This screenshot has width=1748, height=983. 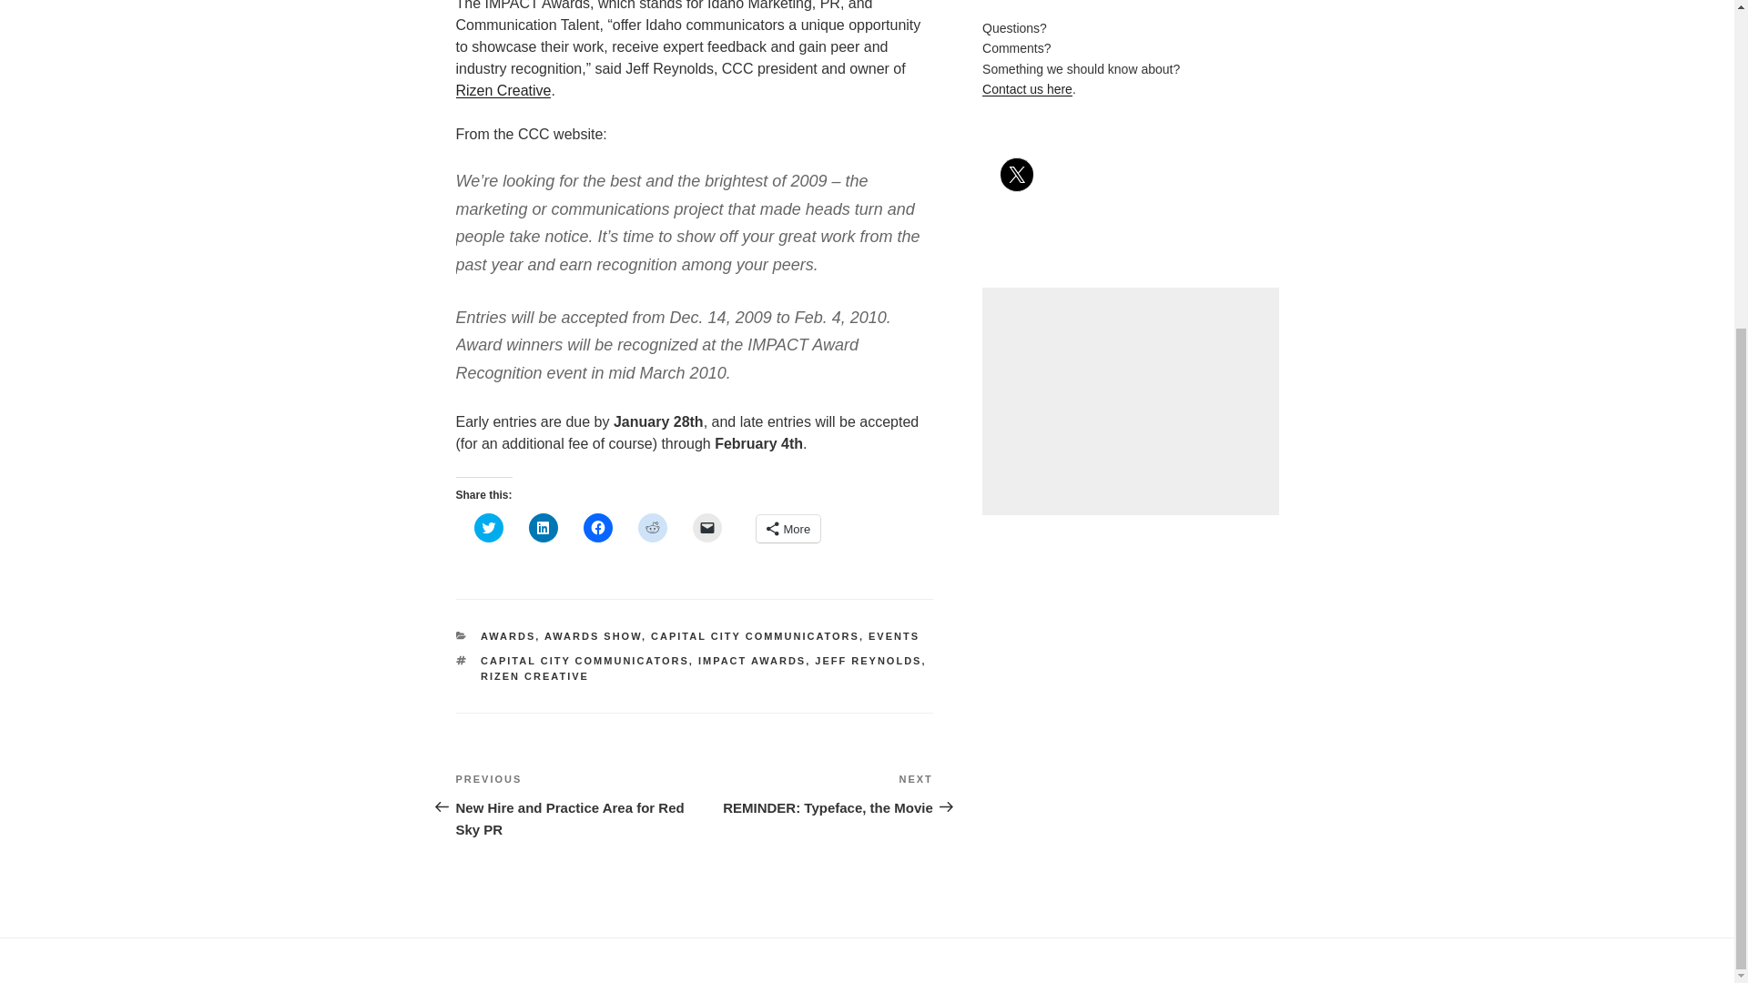 What do you see at coordinates (592, 636) in the screenshot?
I see `AWARDS SHOW` at bounding box center [592, 636].